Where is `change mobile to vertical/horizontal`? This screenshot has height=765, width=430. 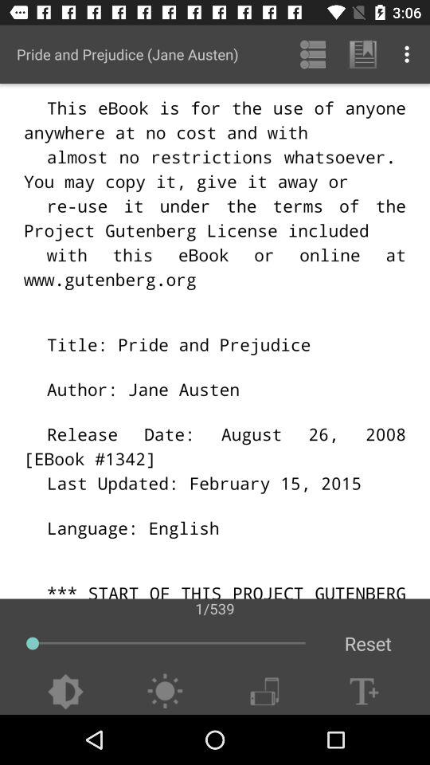
change mobile to vertical/horizontal is located at coordinates (264, 692).